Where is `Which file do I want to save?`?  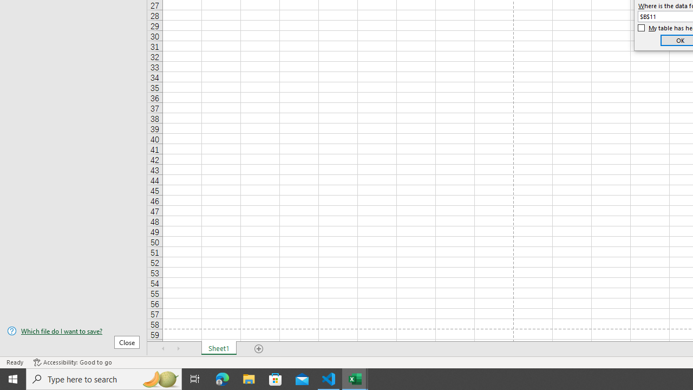 Which file do I want to save? is located at coordinates (74, 331).